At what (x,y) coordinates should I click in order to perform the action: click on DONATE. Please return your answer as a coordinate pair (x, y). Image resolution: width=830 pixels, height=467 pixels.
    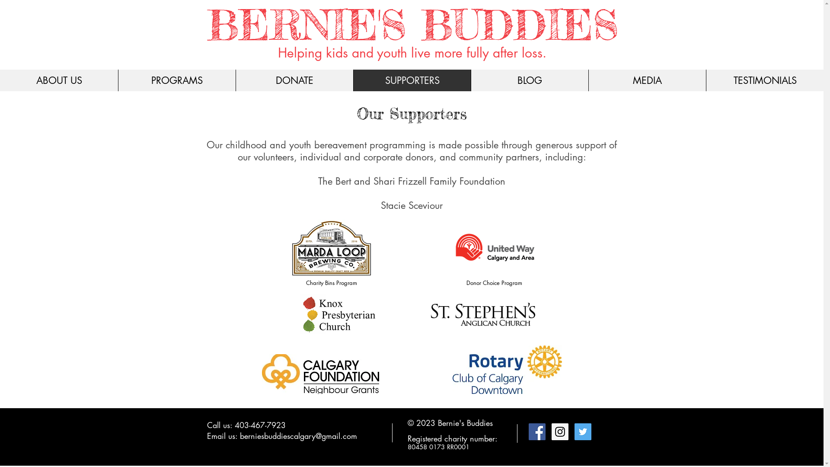
    Looking at the image, I should click on (294, 80).